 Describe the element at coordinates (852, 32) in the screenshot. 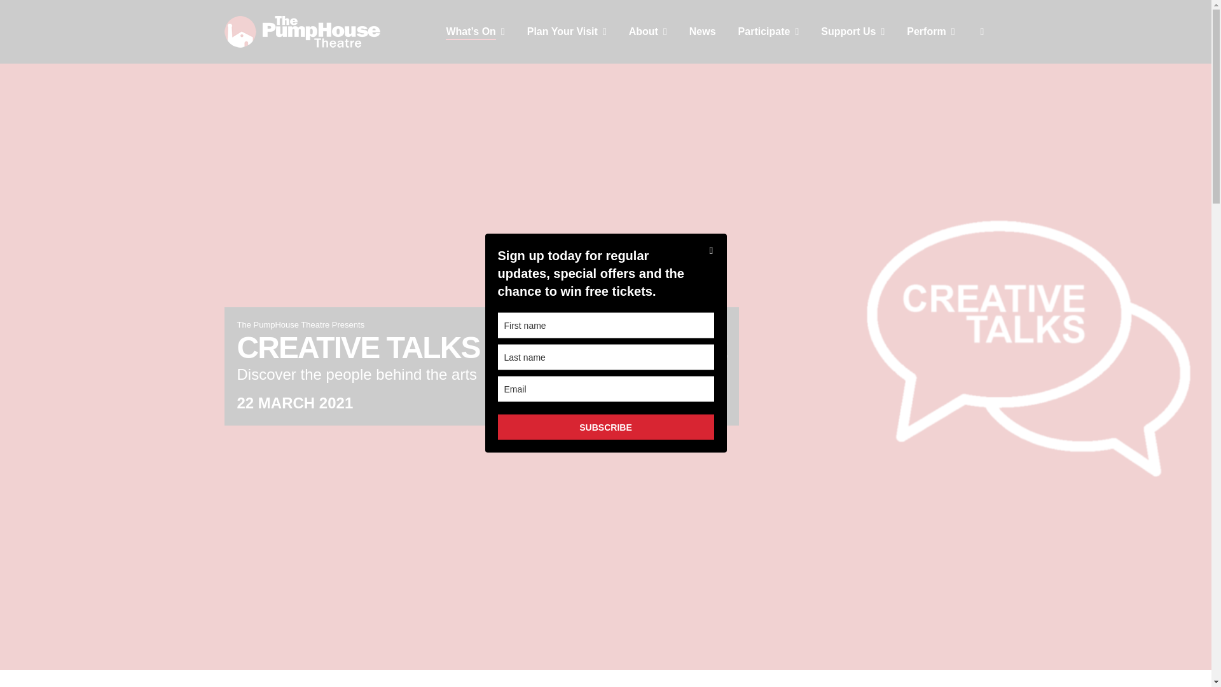

I see `Support Us` at that location.